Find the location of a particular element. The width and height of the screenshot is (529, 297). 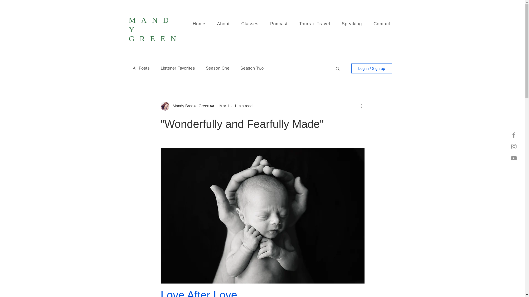

1 min read is located at coordinates (243, 106).